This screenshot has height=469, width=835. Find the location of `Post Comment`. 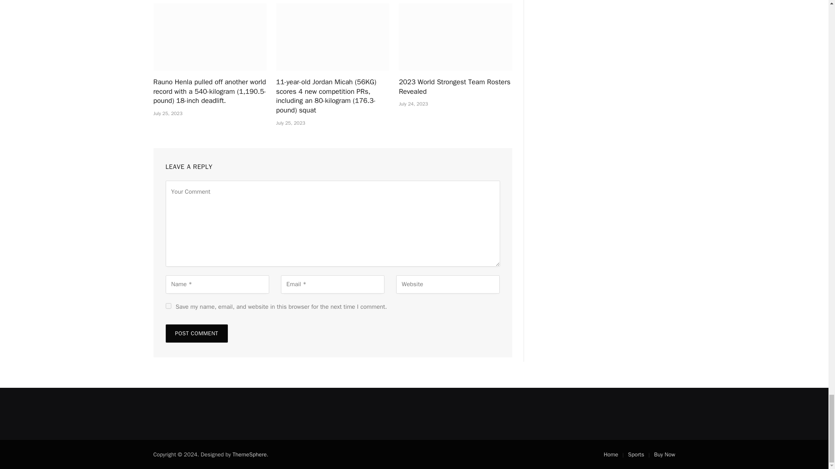

Post Comment is located at coordinates (196, 334).